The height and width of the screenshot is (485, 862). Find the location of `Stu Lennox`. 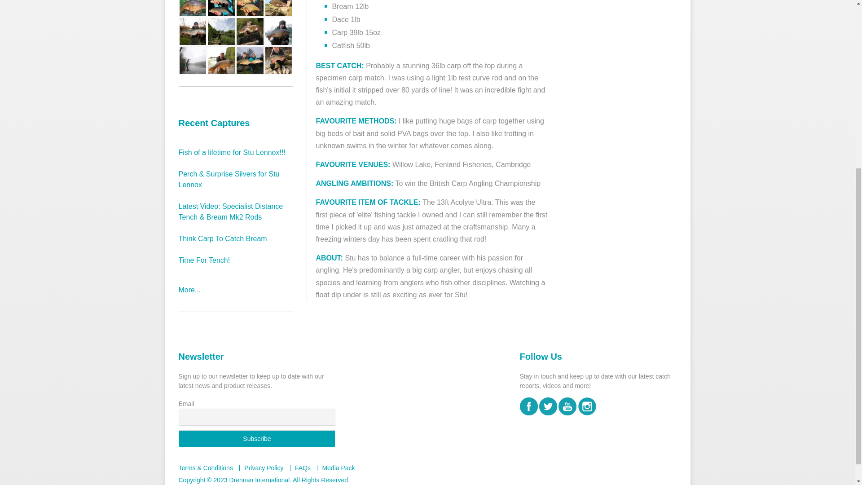

Stu Lennox is located at coordinates (221, 60).